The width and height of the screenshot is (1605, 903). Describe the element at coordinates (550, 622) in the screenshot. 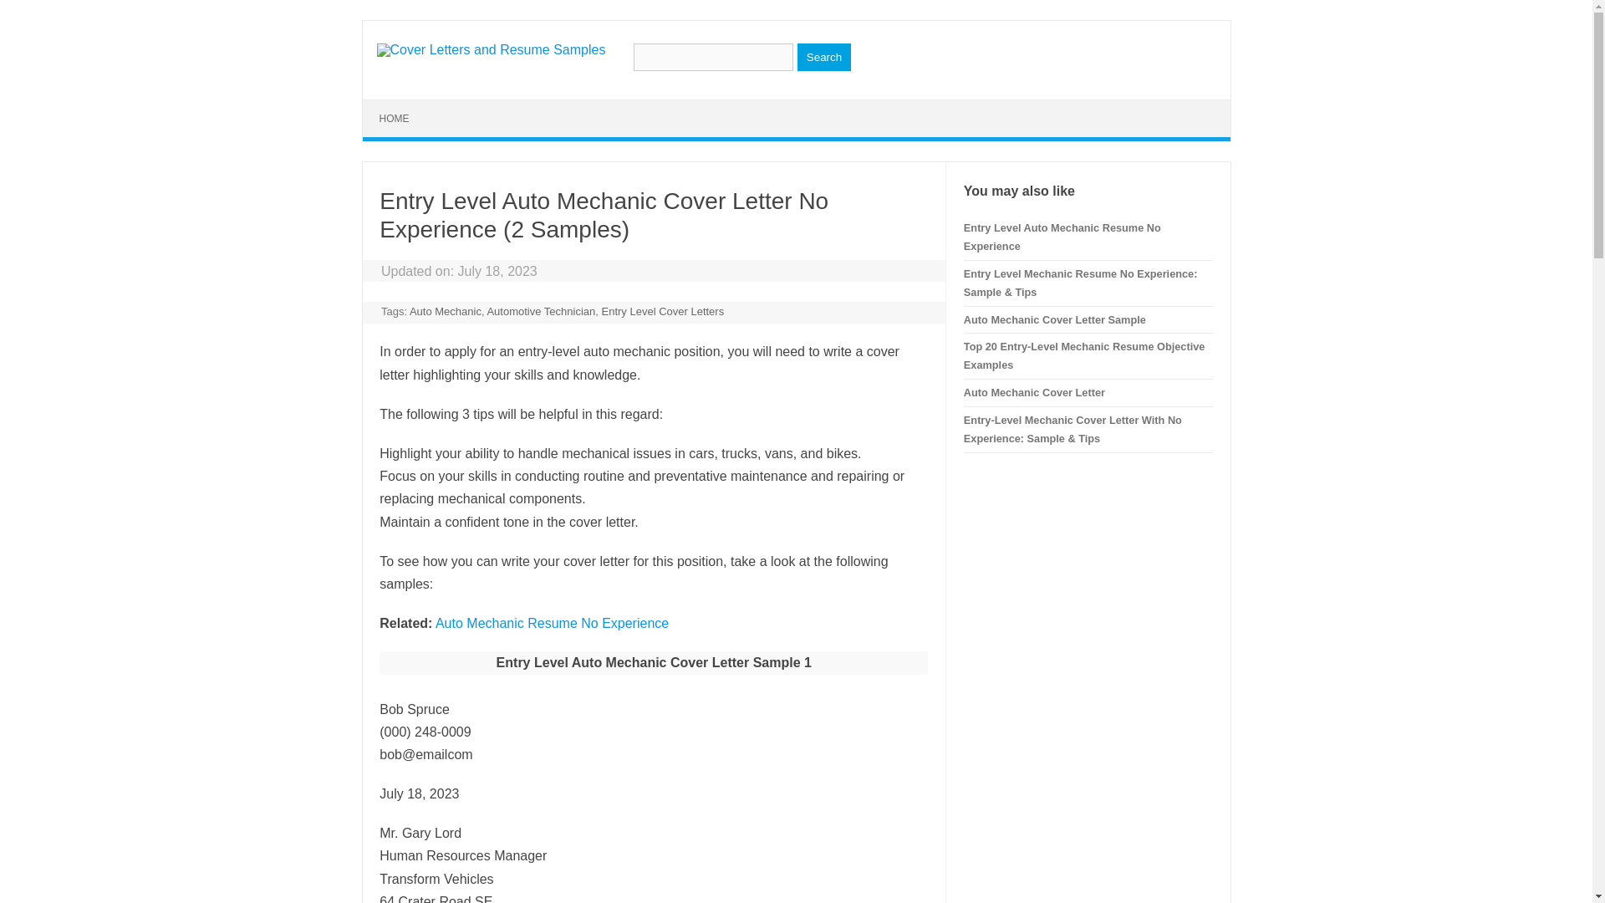

I see `Auto Mechanic Resume No Experience` at that location.